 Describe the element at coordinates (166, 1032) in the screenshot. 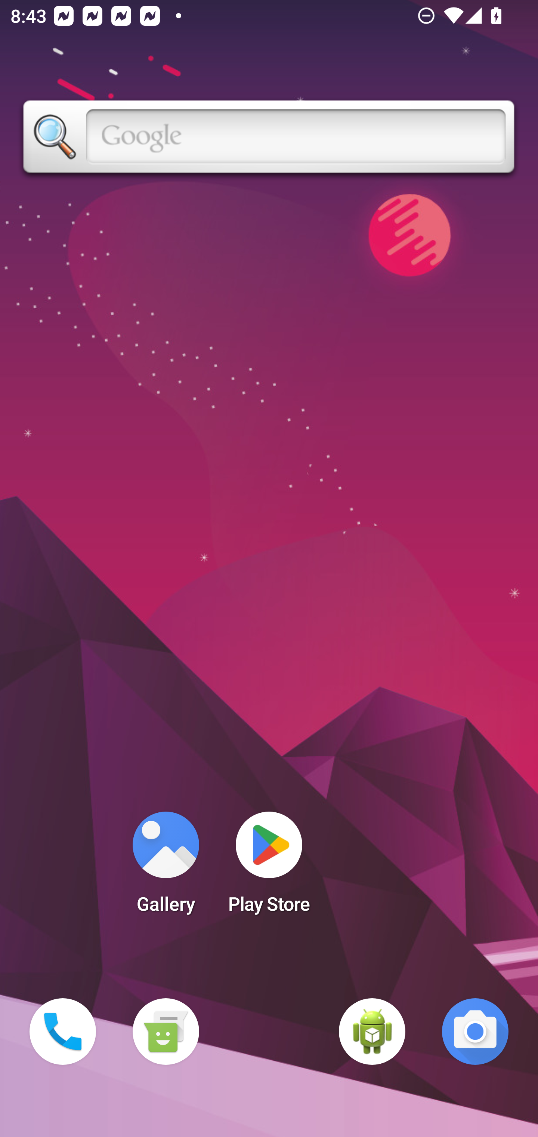

I see `Messaging` at that location.